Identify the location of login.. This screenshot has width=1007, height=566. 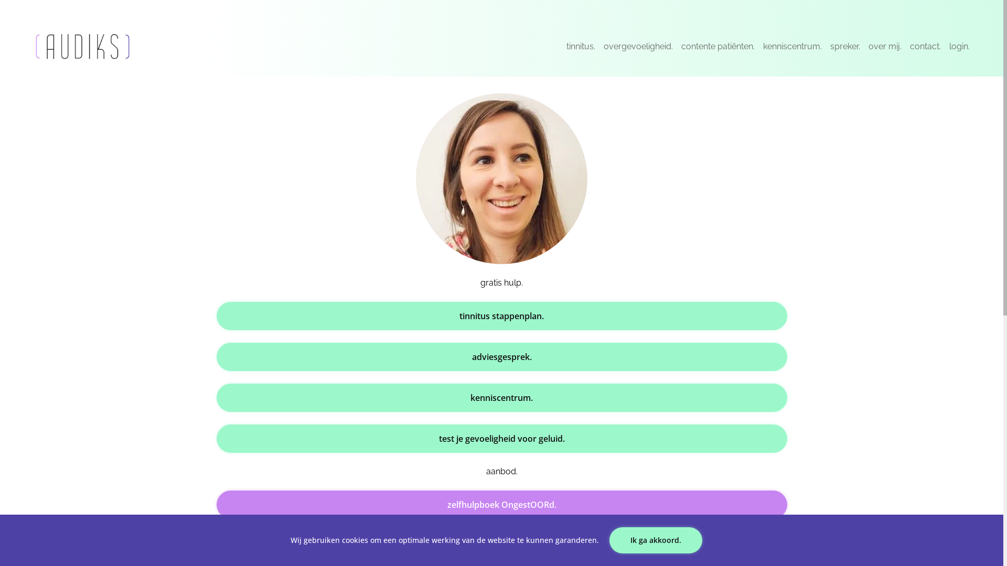
(960, 46).